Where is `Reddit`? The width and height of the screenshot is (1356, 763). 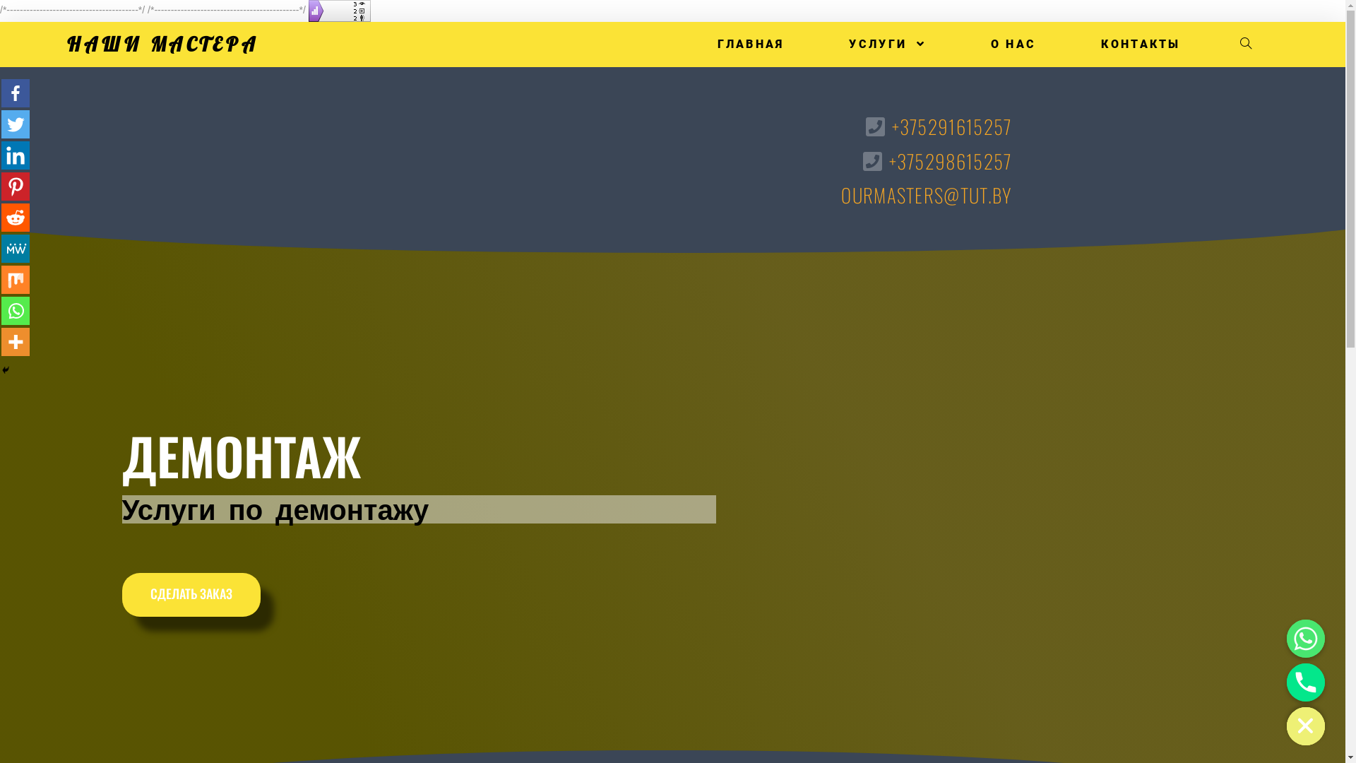 Reddit is located at coordinates (124, 54).